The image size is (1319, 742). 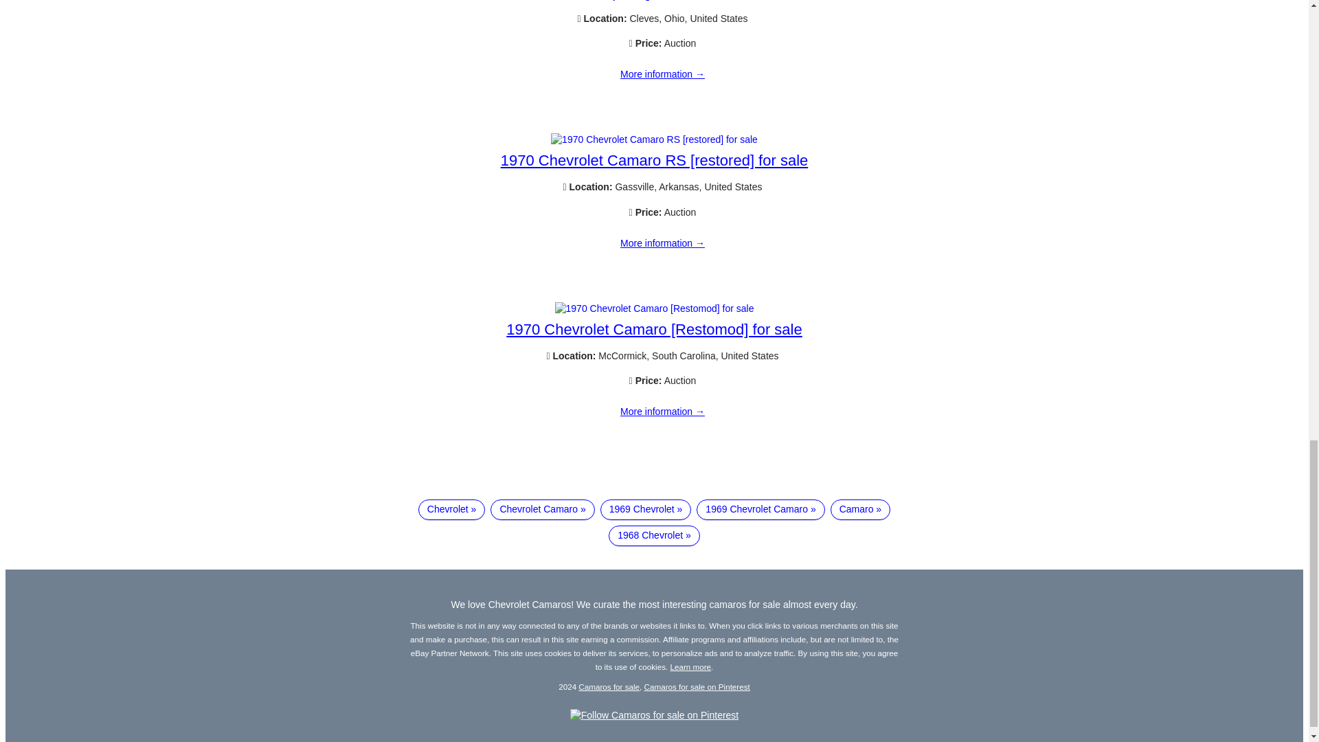 I want to click on Learn more, so click(x=691, y=666).